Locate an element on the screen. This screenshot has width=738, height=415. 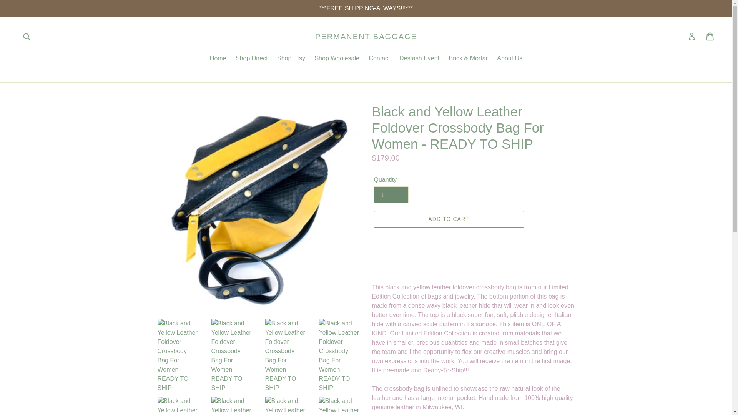
Submit is located at coordinates (26, 36).